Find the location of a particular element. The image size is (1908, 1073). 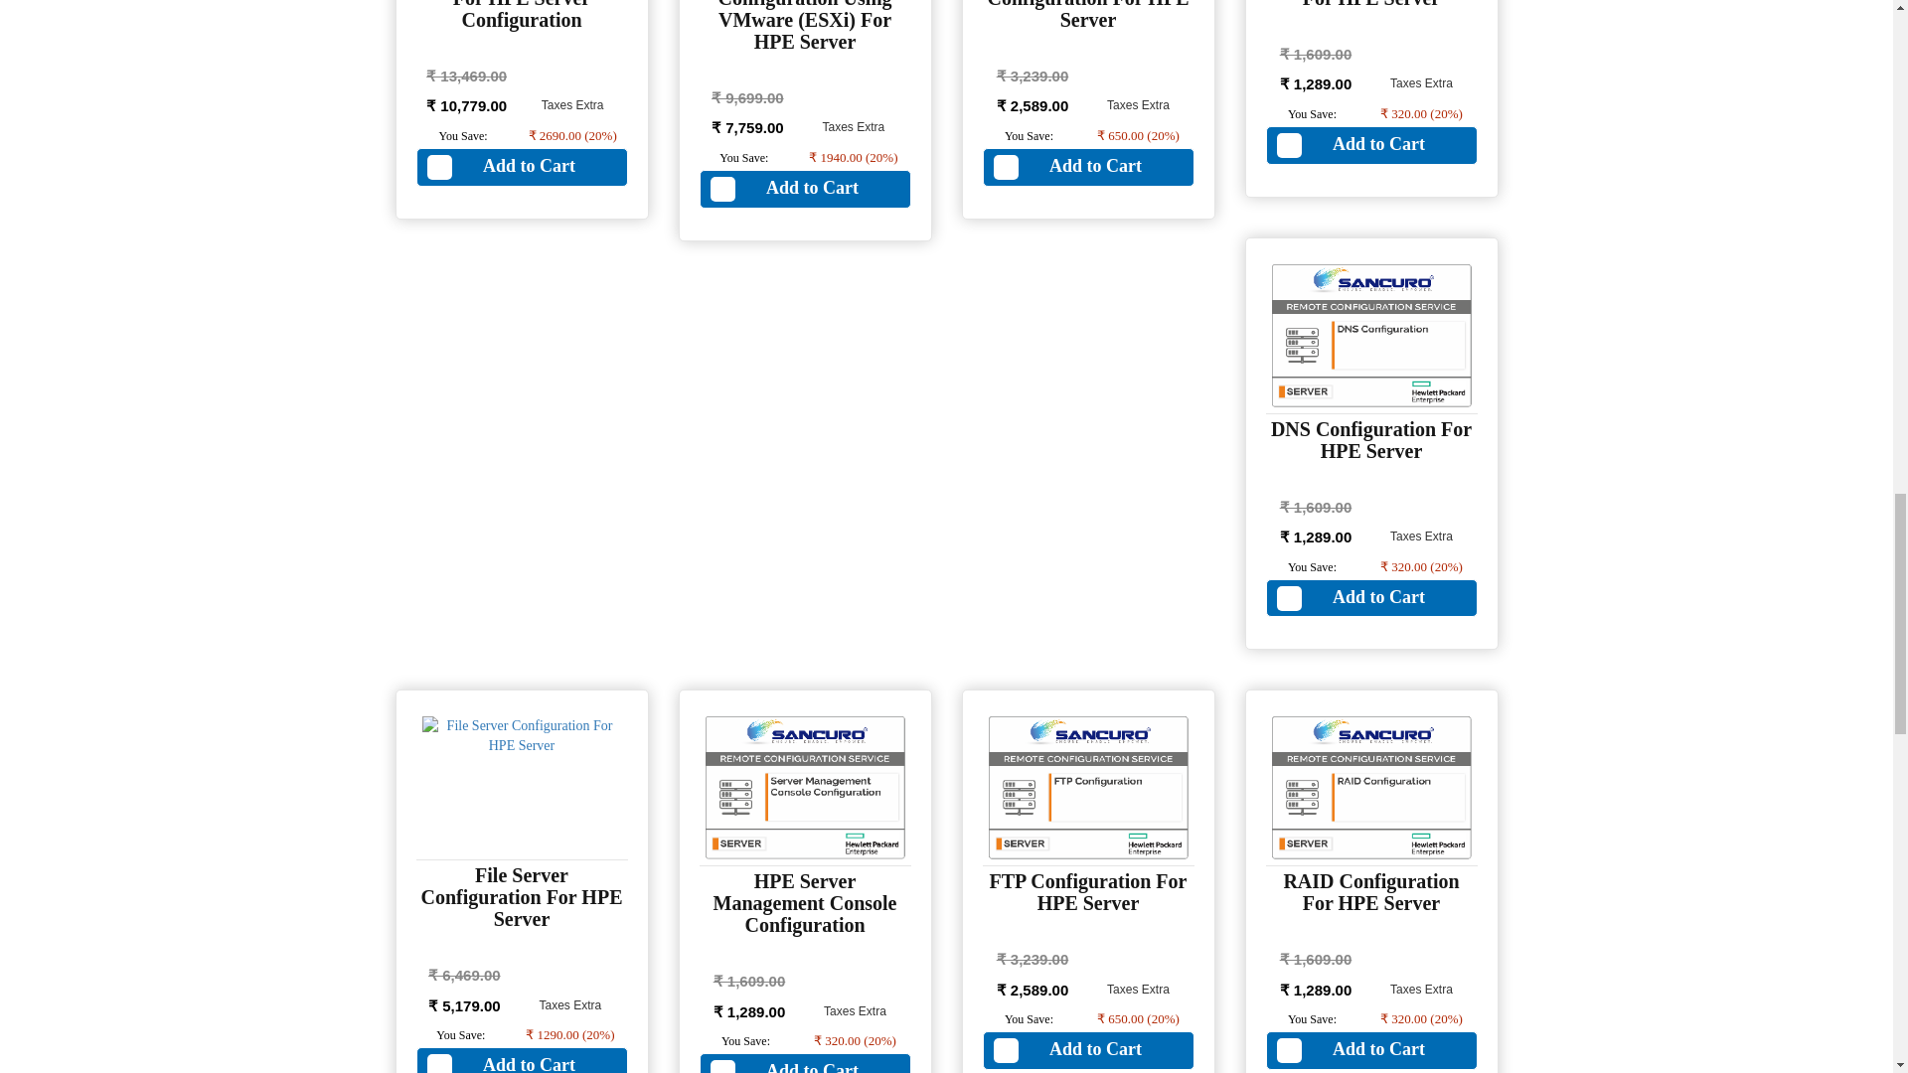

Backup Service Configuration For HPE Server is located at coordinates (1088, 16).